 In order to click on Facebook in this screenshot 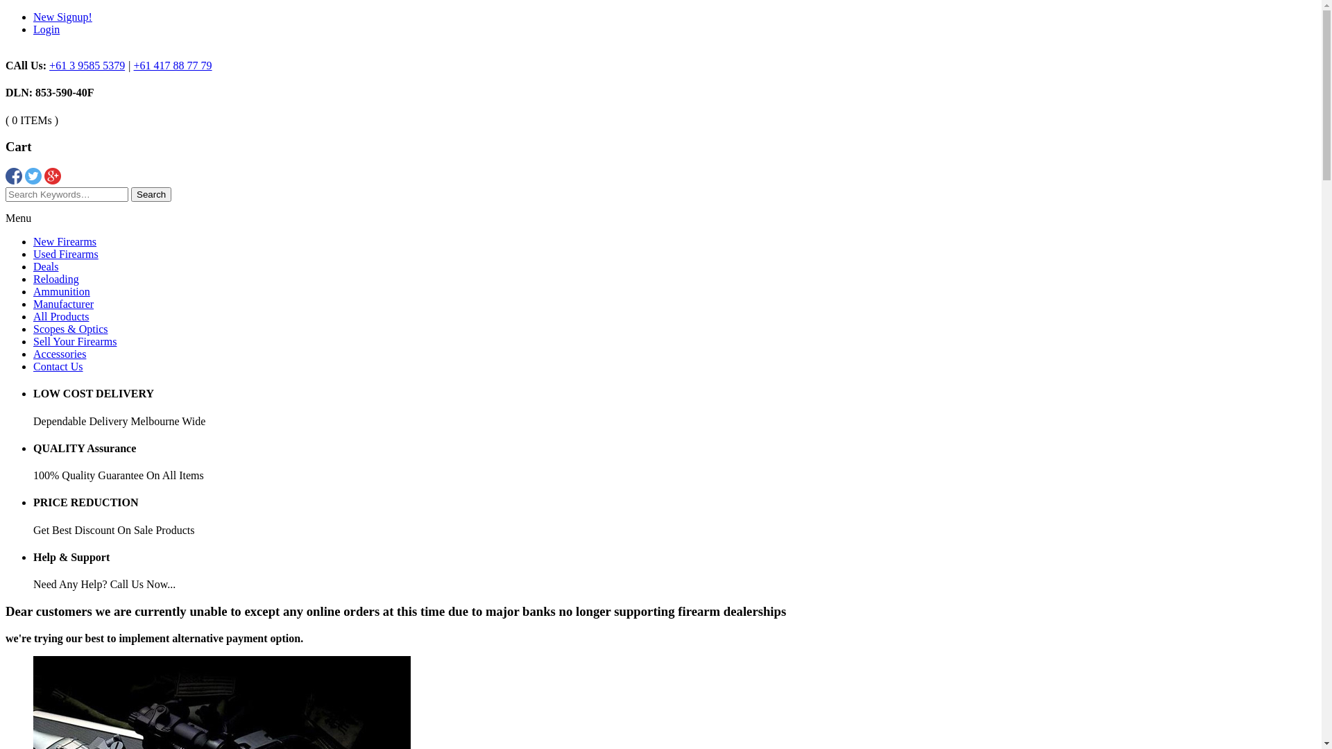, I will do `click(14, 180)`.